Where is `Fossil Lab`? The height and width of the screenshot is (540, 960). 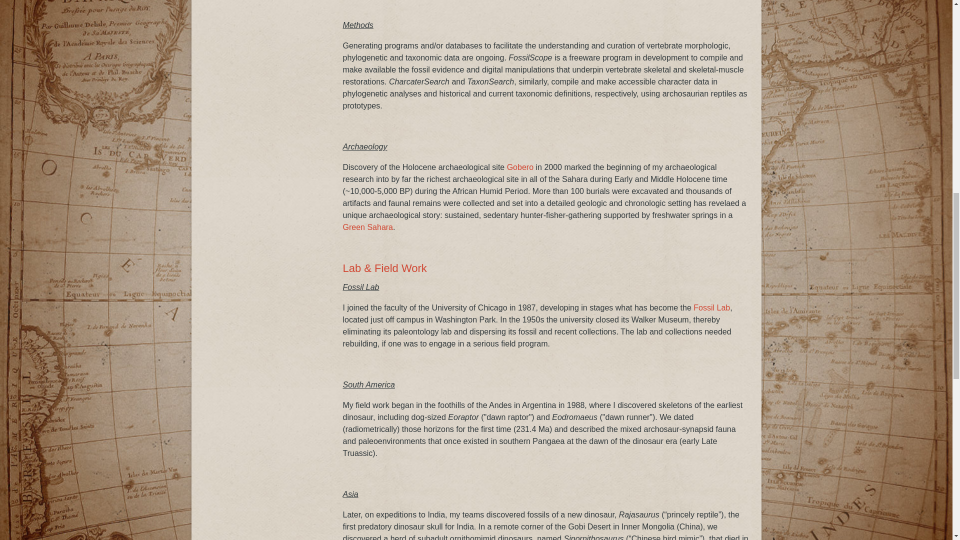 Fossil Lab is located at coordinates (711, 307).